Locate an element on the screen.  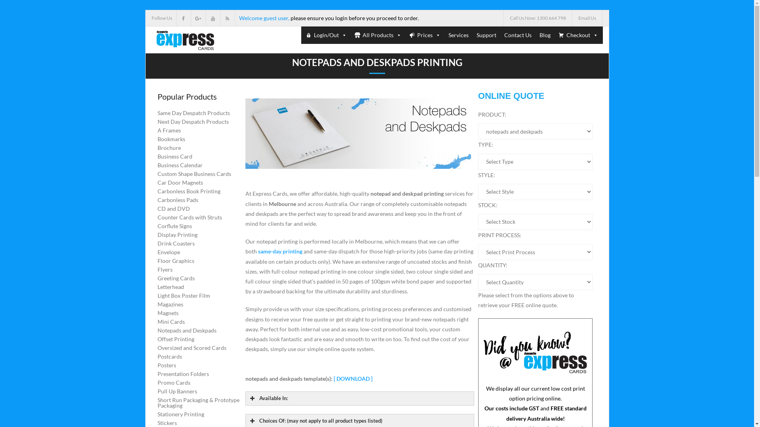
Next Day Despatch Products is located at coordinates (193, 122).